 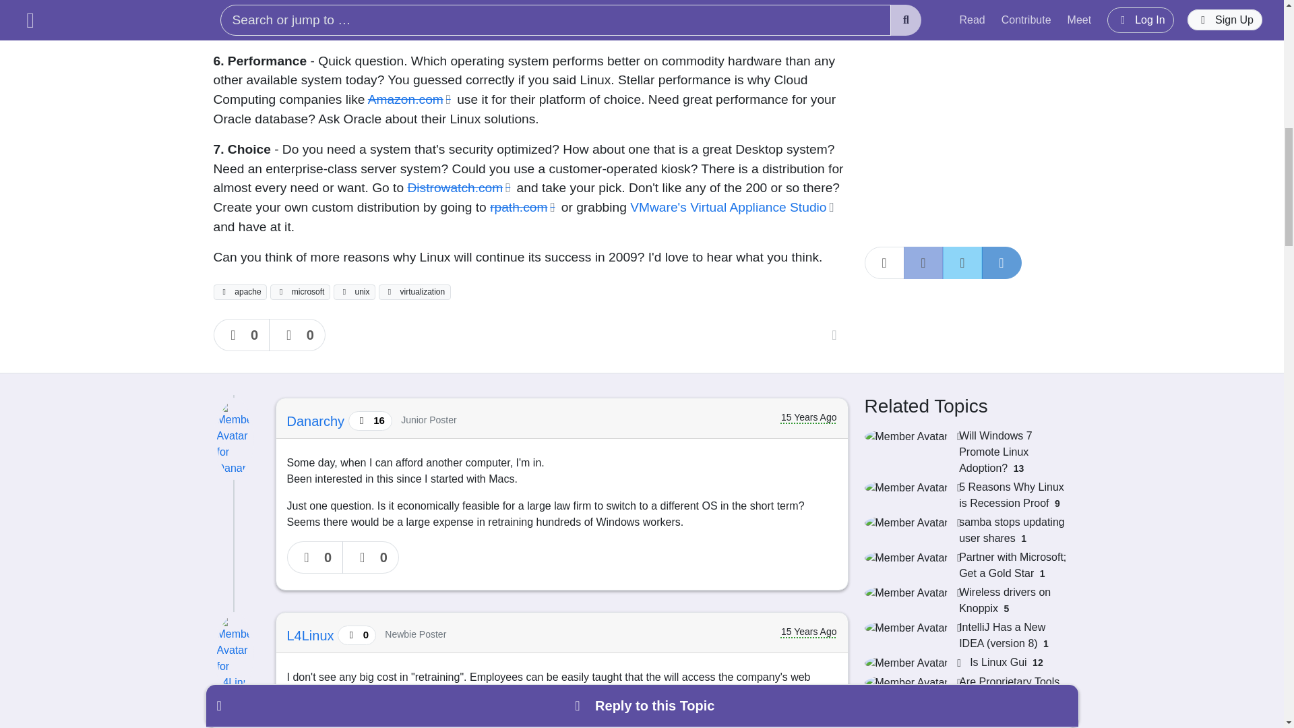 What do you see at coordinates (355, 291) in the screenshot?
I see `unix` at bounding box center [355, 291].